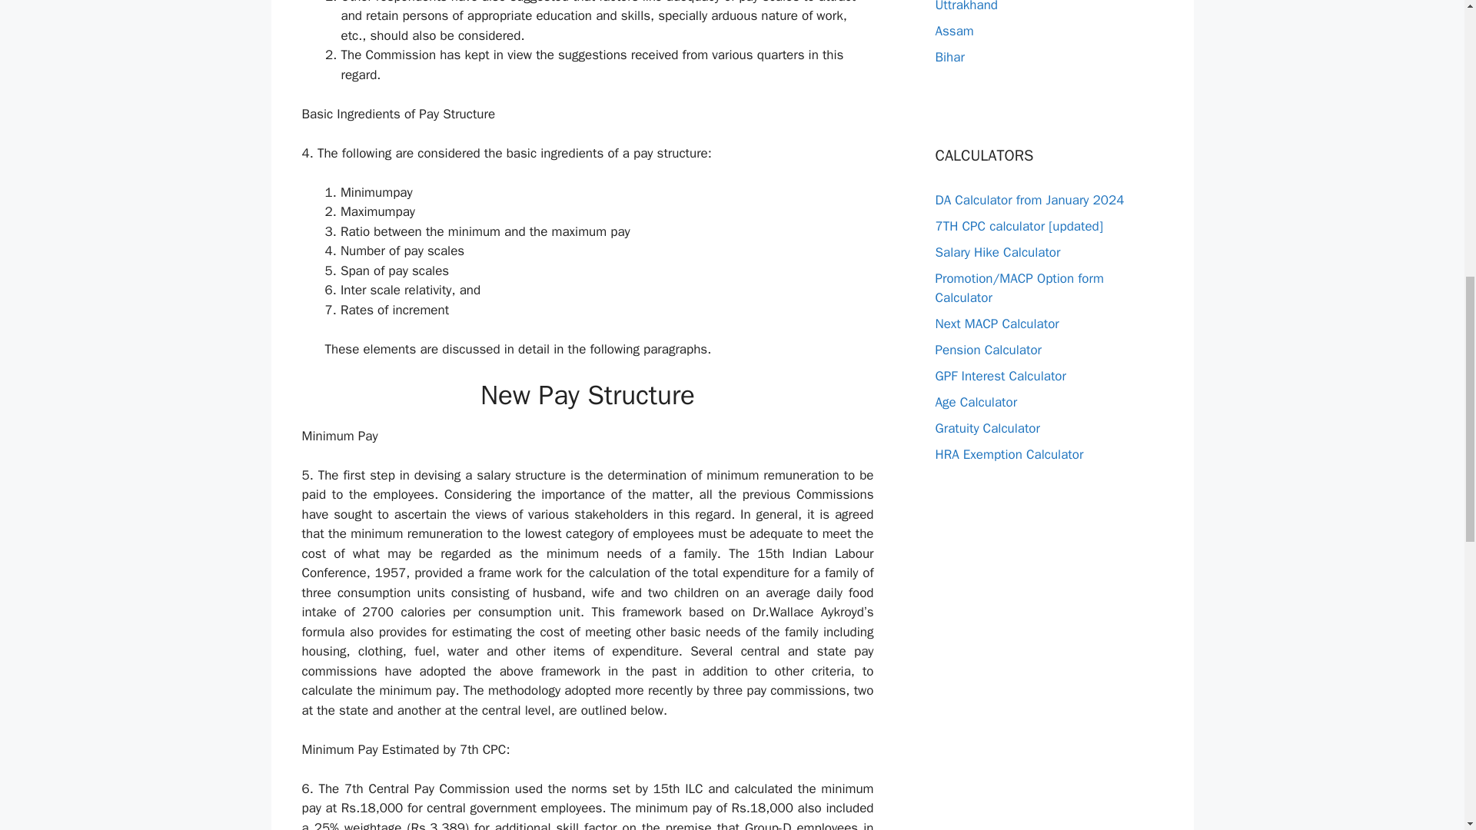 The height and width of the screenshot is (830, 1476). Describe the element at coordinates (1029, 200) in the screenshot. I see `DA Calculator from January 2024` at that location.